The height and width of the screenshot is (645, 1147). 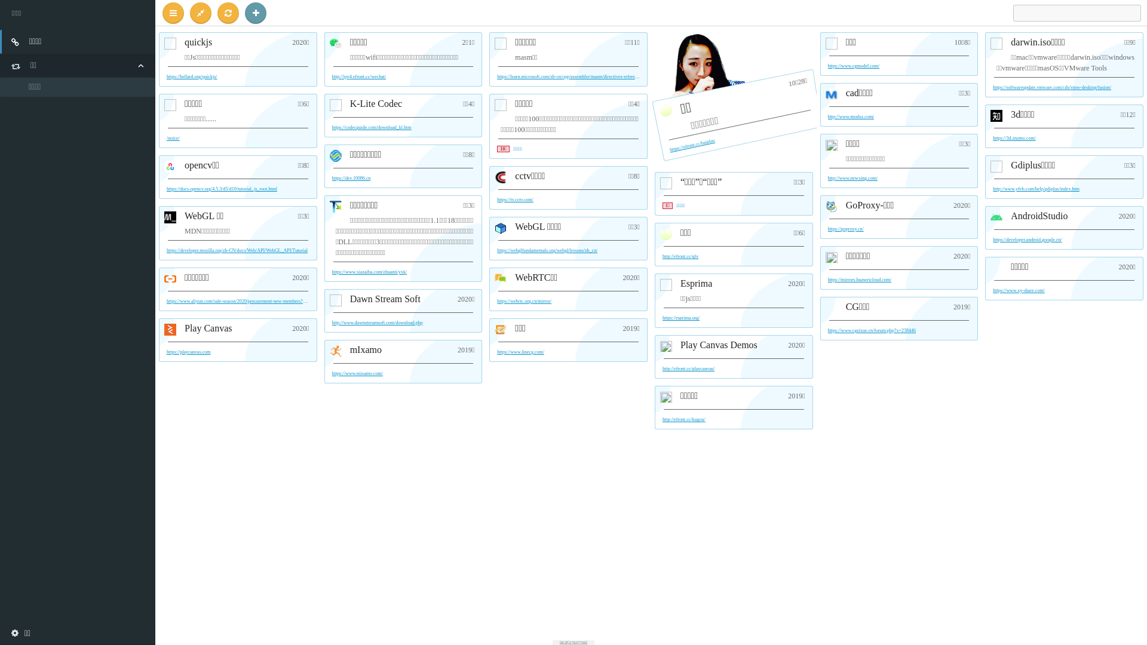 What do you see at coordinates (378, 323) in the screenshot?
I see `http://www.dawnstreamsoft.com/download.php` at bounding box center [378, 323].